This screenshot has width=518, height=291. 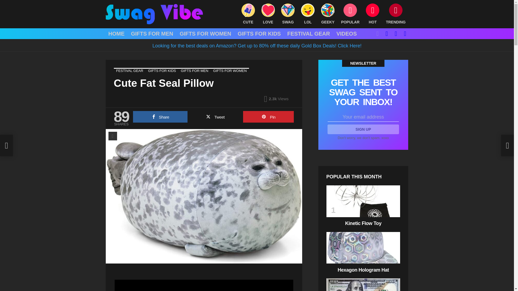 I want to click on GIFTS FOR KIDS, so click(x=259, y=34).